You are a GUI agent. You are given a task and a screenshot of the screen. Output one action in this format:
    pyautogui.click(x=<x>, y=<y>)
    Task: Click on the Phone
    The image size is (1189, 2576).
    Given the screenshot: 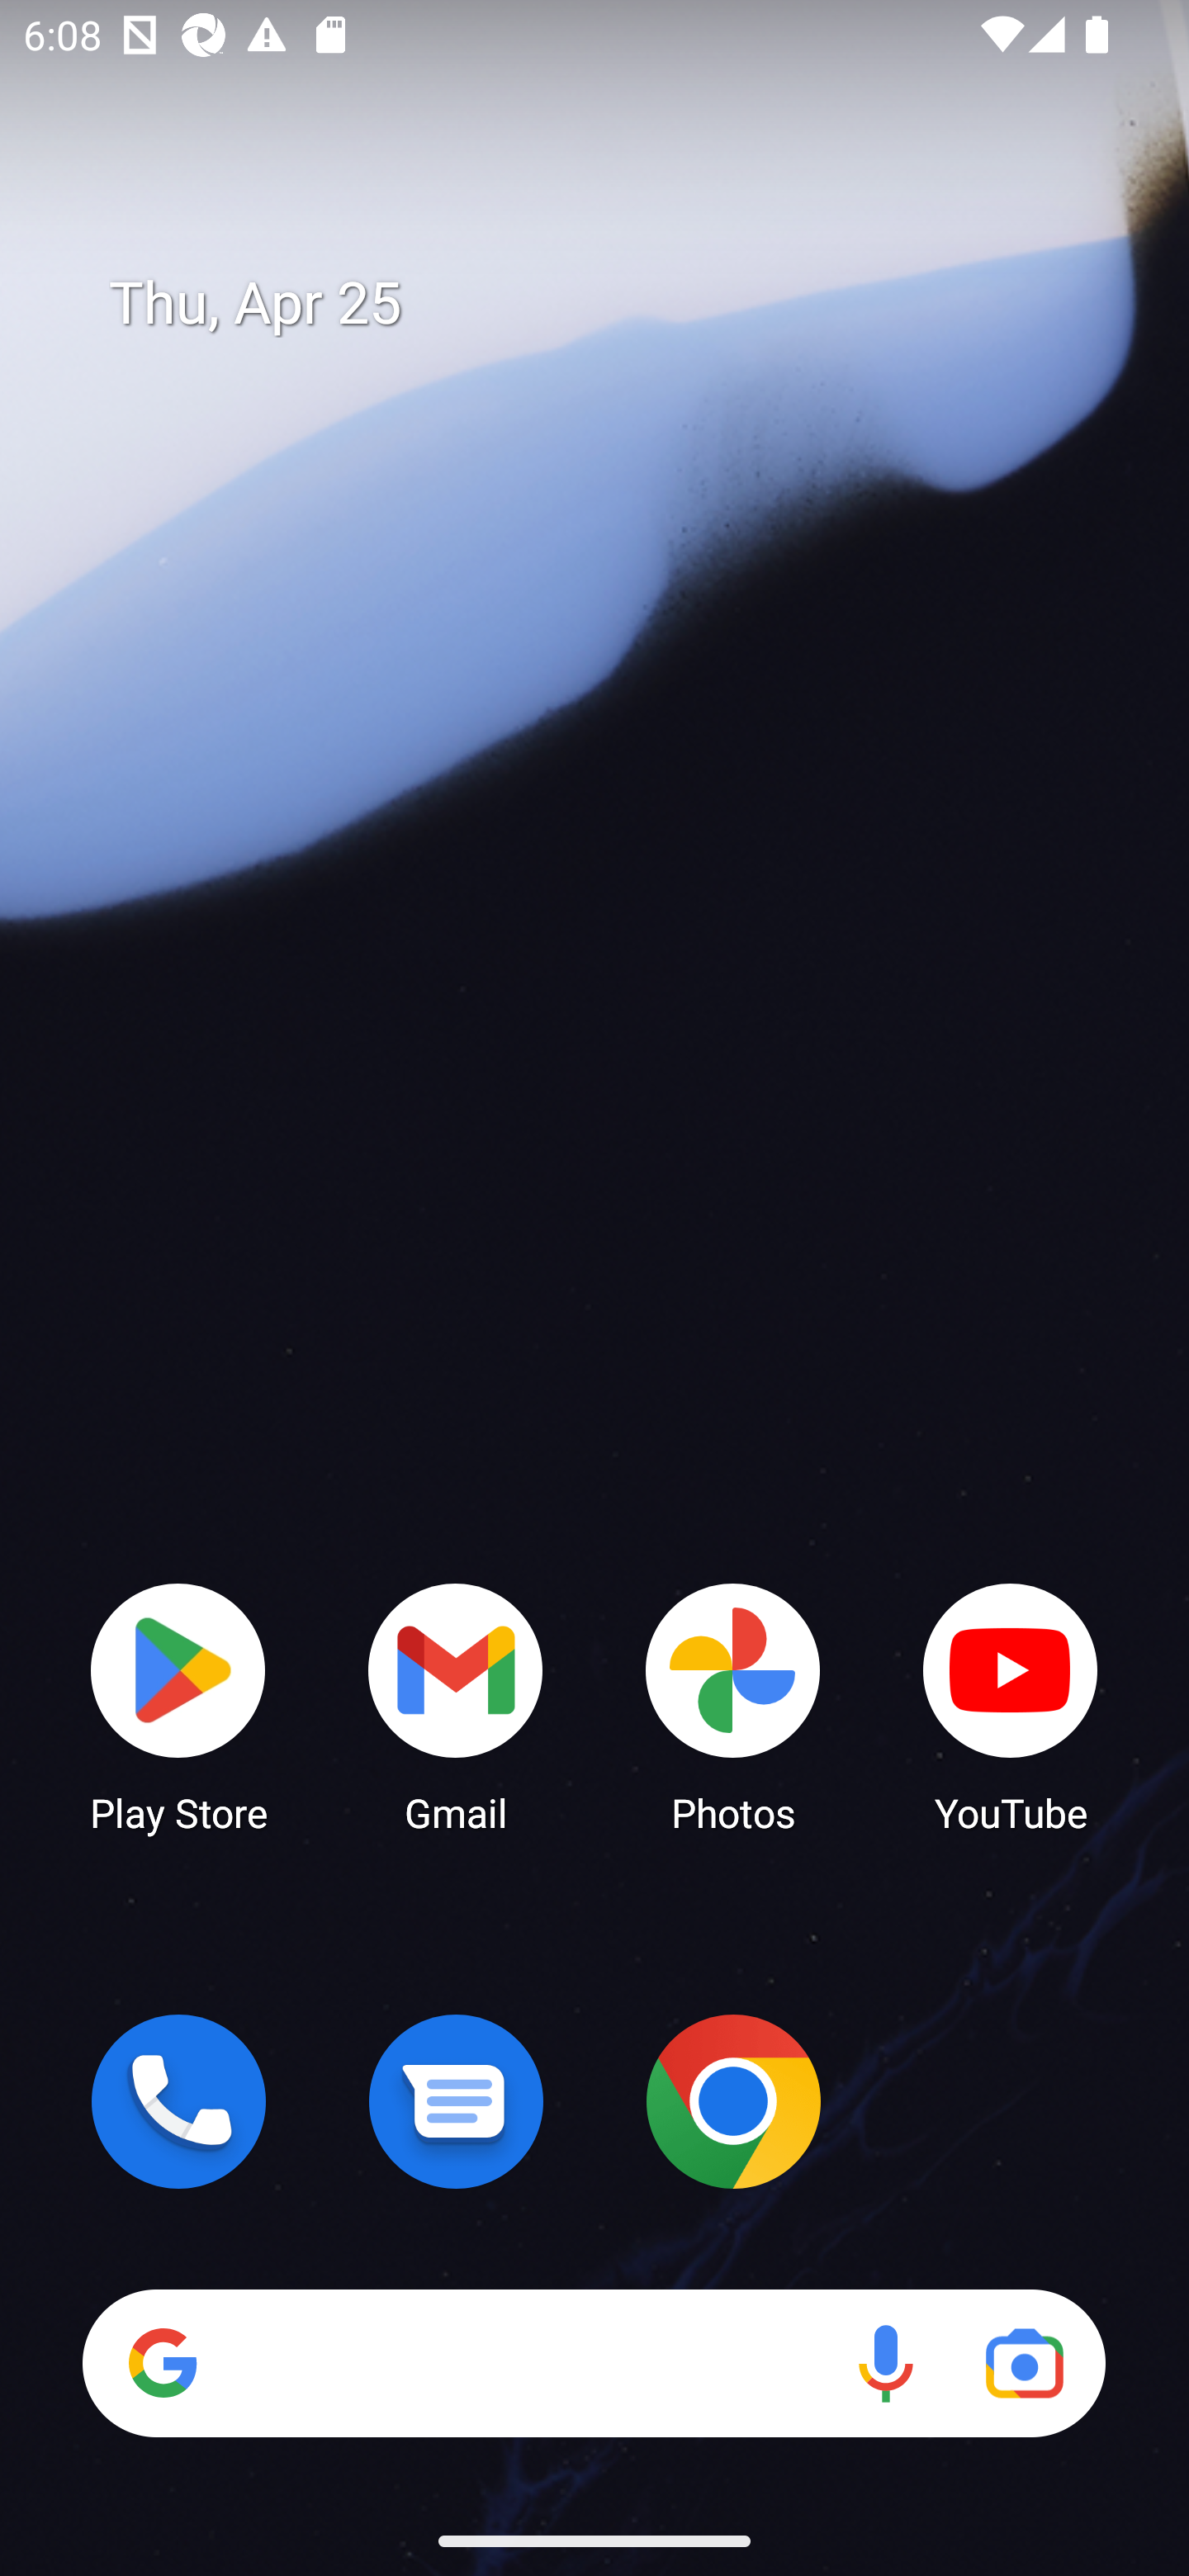 What is the action you would take?
    pyautogui.click(x=178, y=2101)
    